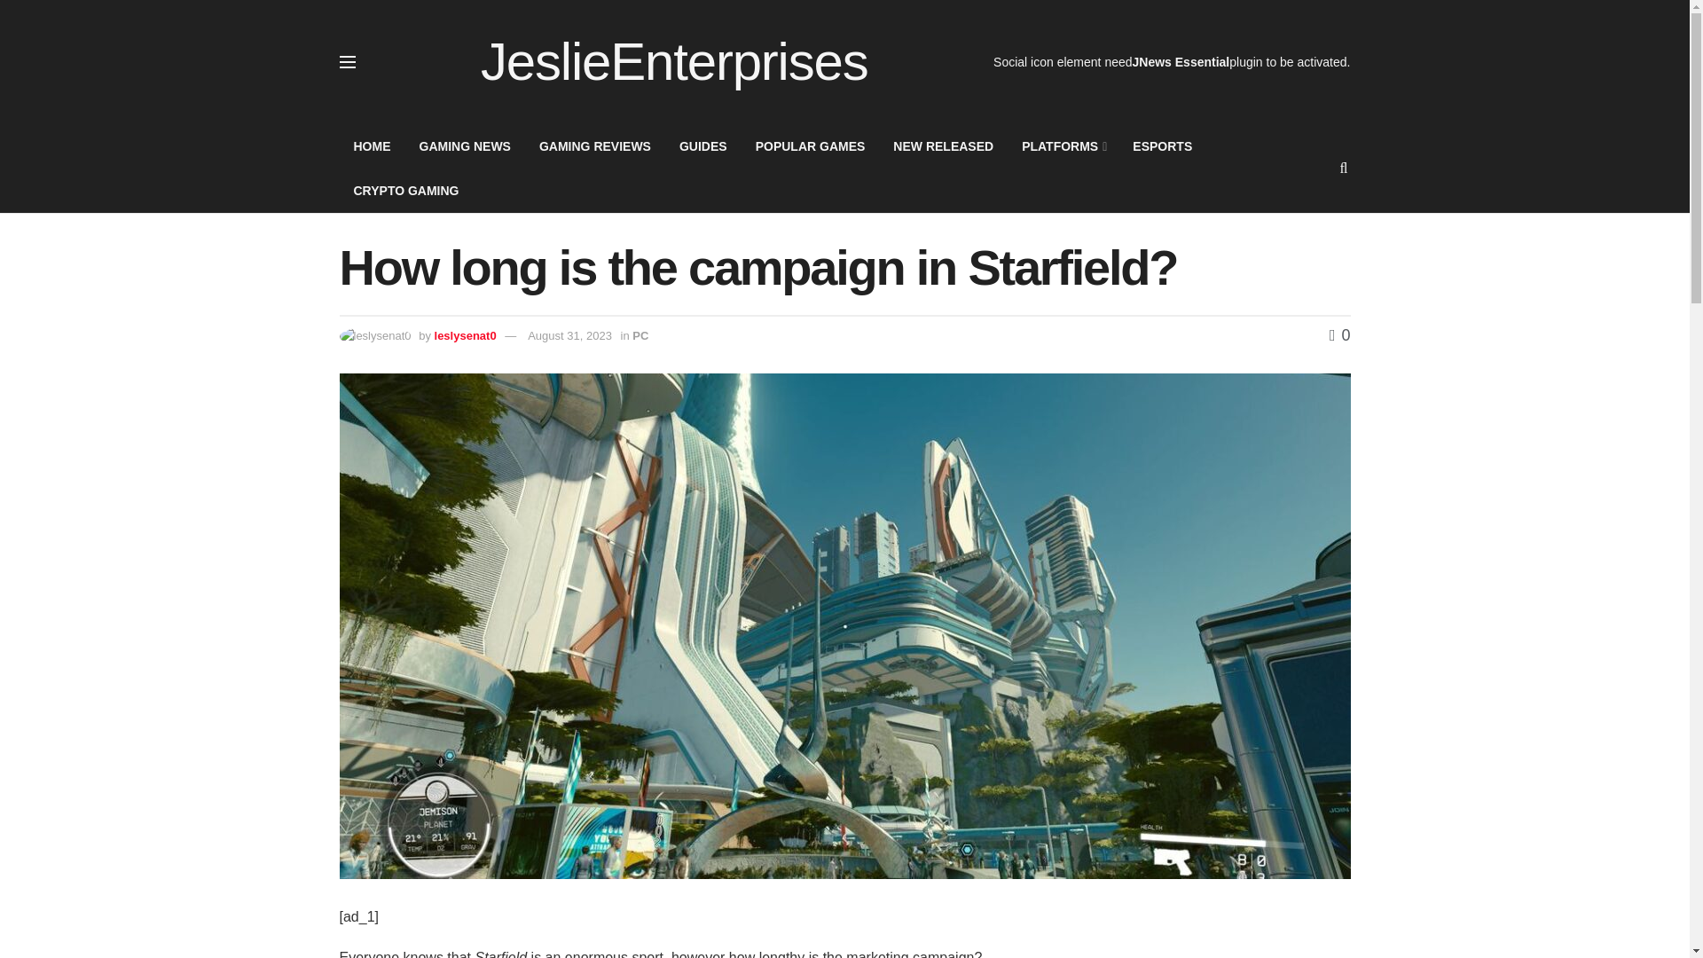 Image resolution: width=1703 pixels, height=958 pixels. I want to click on POPULAR GAMES, so click(811, 146).